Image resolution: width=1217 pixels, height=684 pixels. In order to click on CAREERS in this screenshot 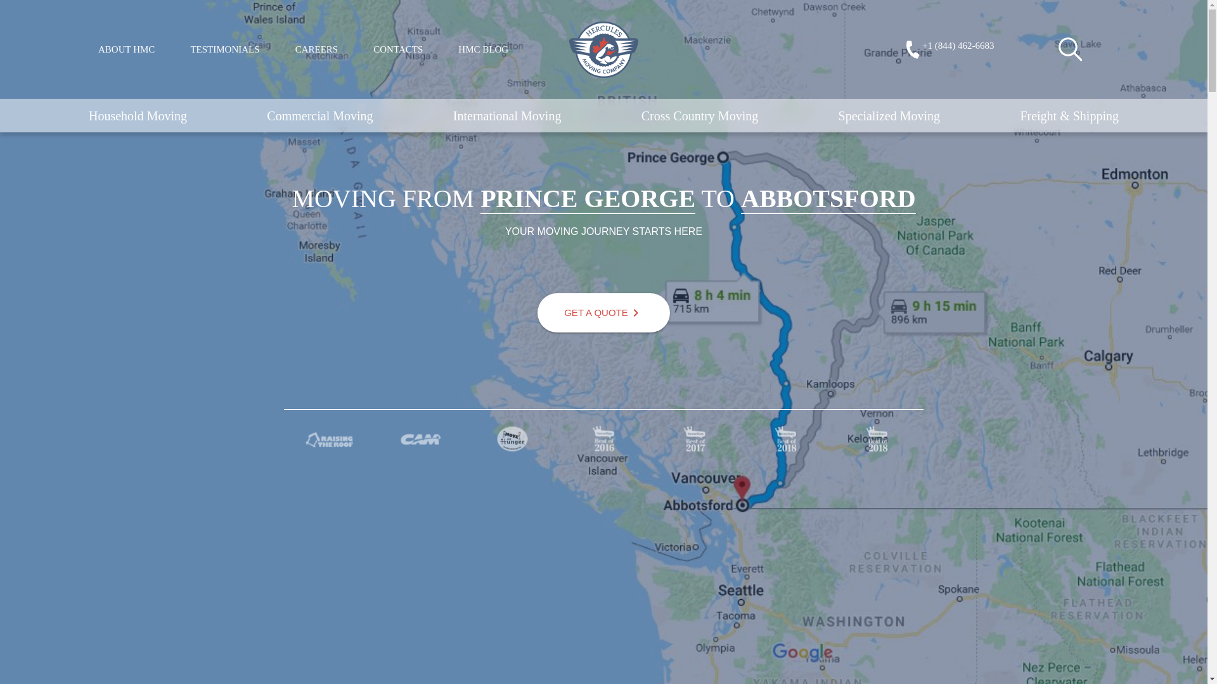, I will do `click(317, 49)`.